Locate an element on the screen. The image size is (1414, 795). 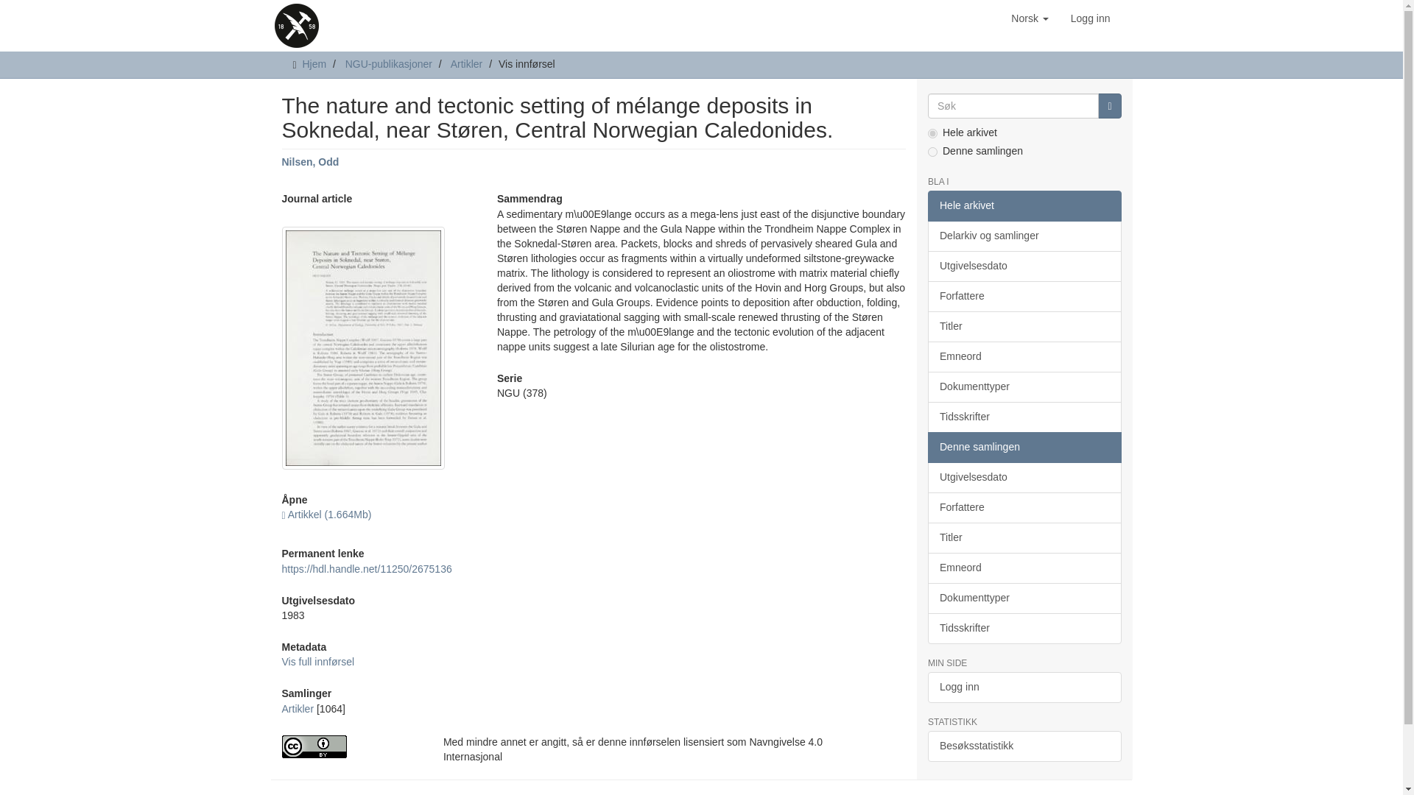
NGU-publikasjoner is located at coordinates (389, 63).